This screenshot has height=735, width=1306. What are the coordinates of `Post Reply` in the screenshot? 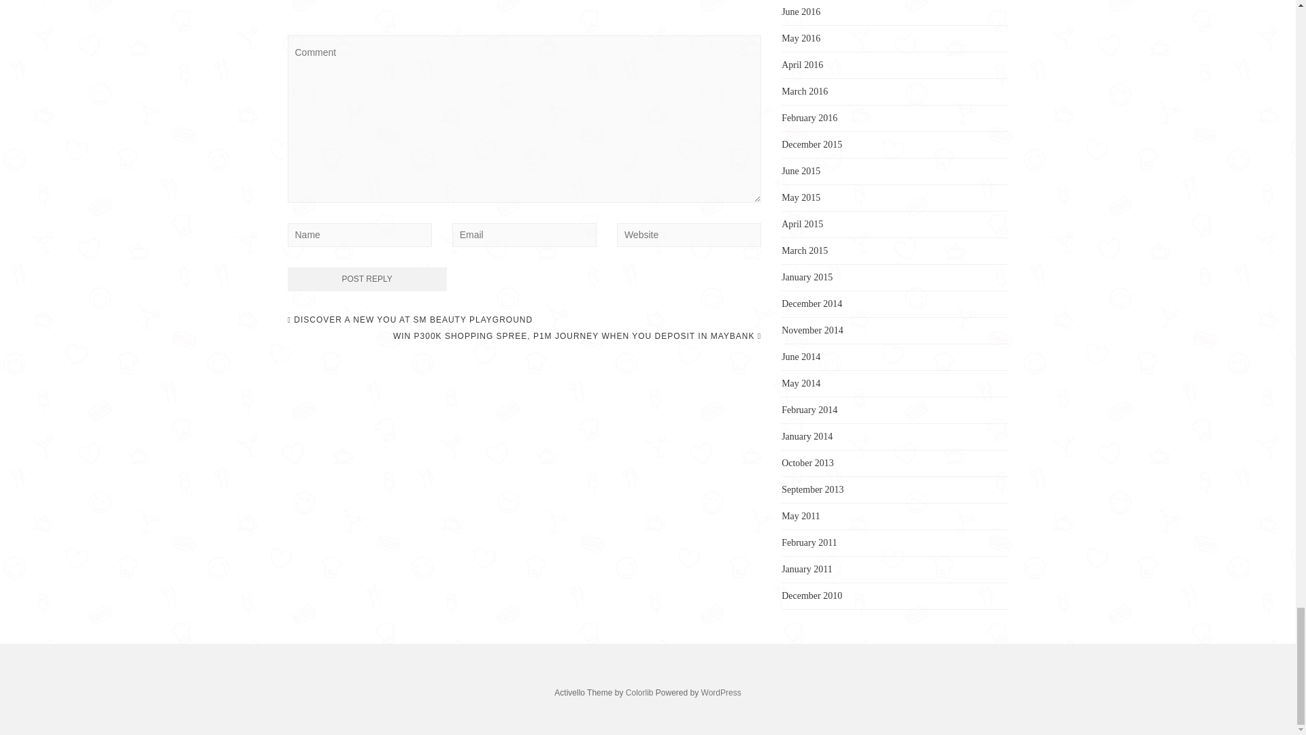 It's located at (367, 279).